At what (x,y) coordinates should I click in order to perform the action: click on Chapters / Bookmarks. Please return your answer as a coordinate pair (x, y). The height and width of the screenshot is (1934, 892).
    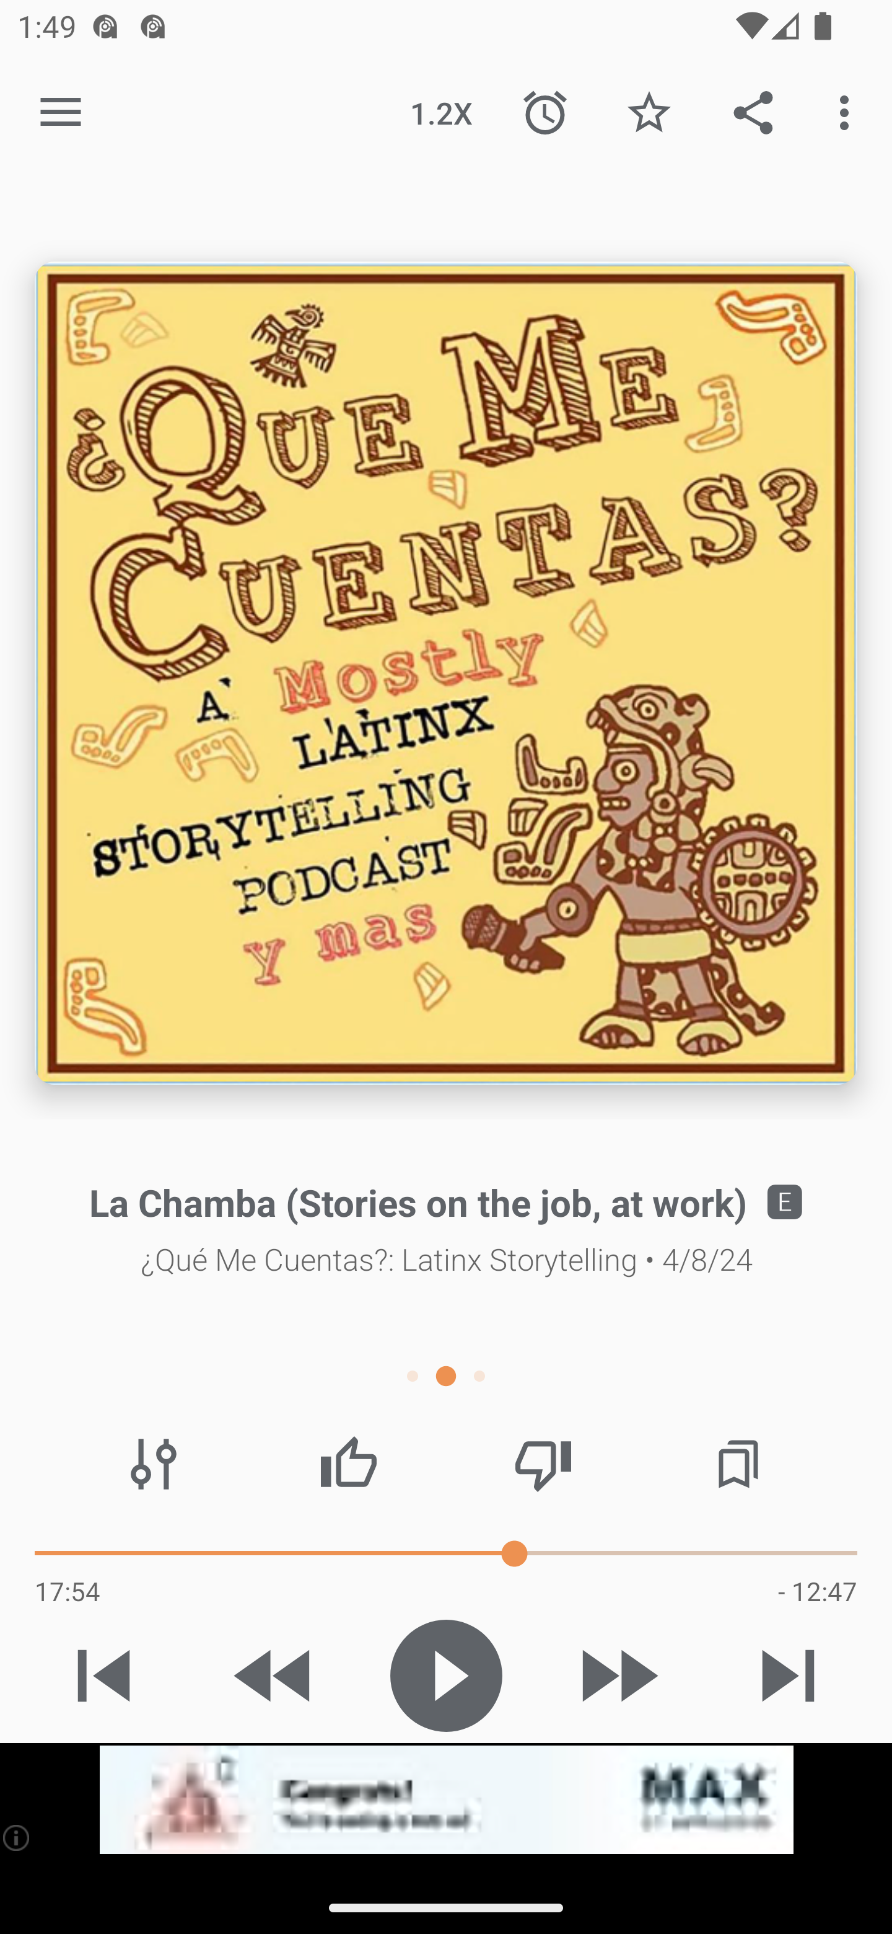
    Looking at the image, I should click on (738, 1464).